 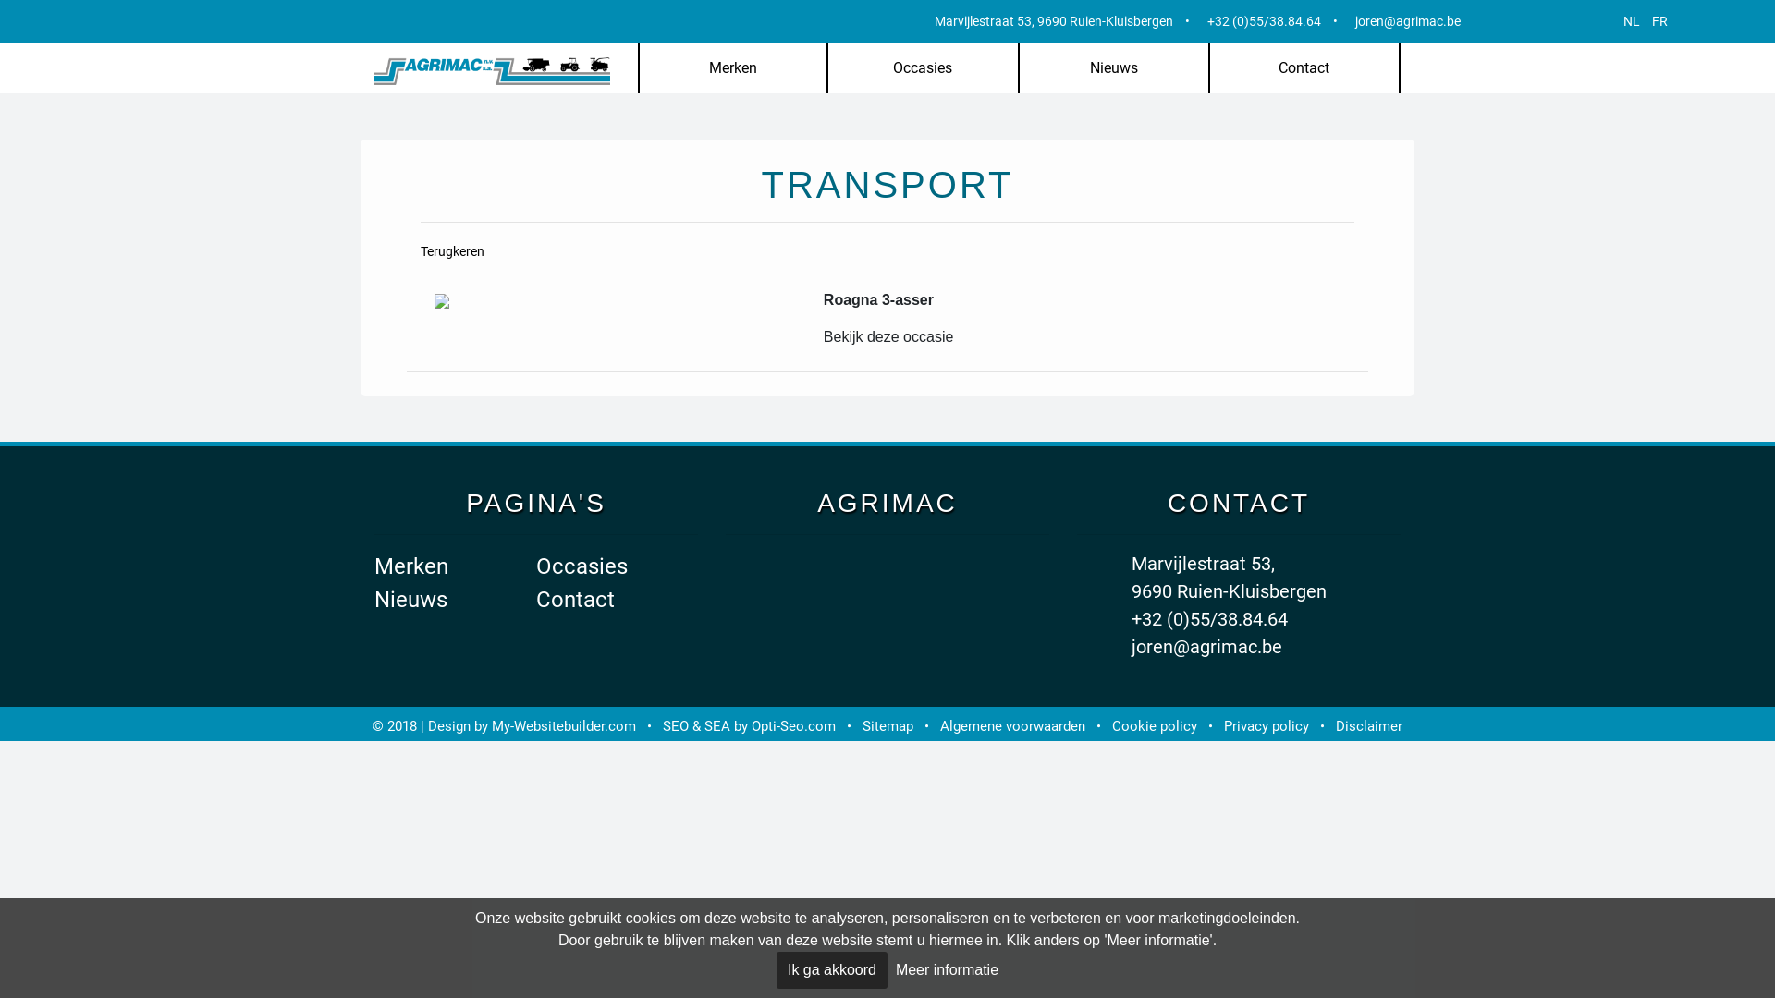 I want to click on Bekijk deze occasie, so click(x=889, y=336).